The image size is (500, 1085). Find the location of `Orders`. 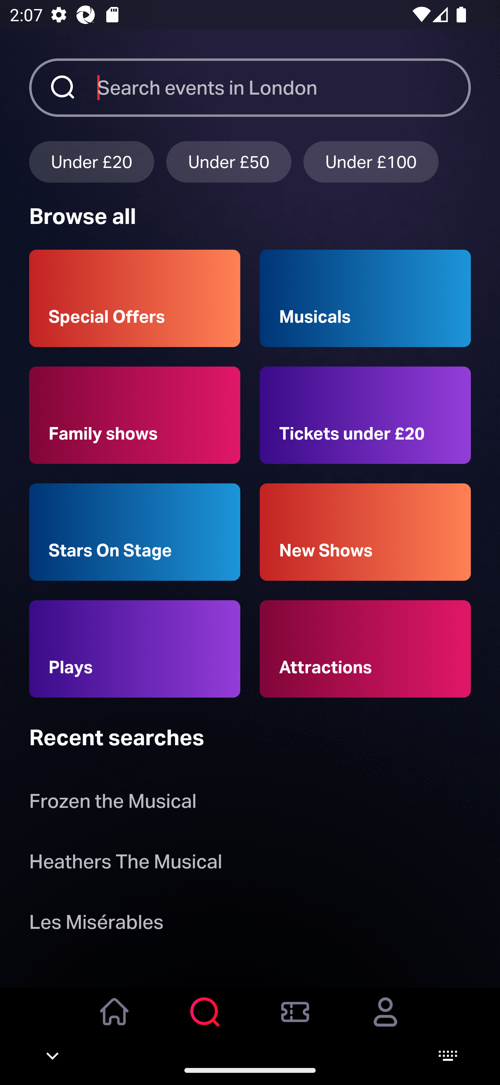

Orders is located at coordinates (295, 1021).